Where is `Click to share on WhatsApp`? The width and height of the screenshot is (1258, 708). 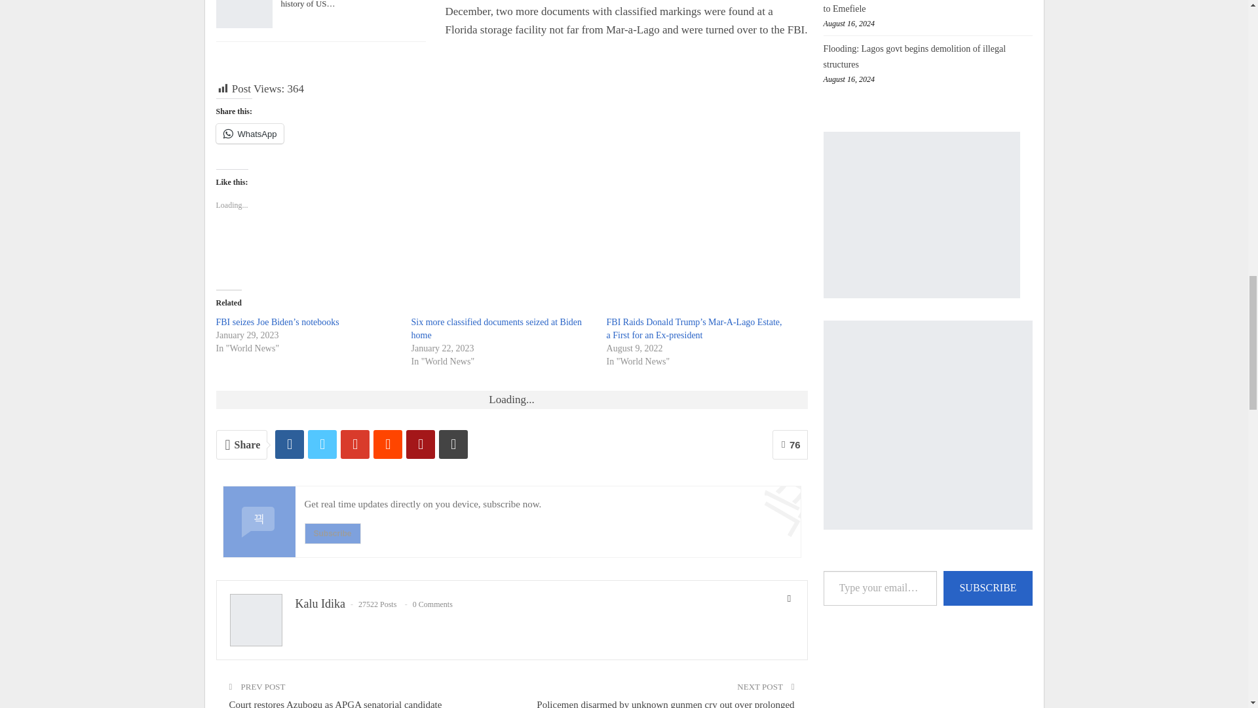 Click to share on WhatsApp is located at coordinates (250, 134).